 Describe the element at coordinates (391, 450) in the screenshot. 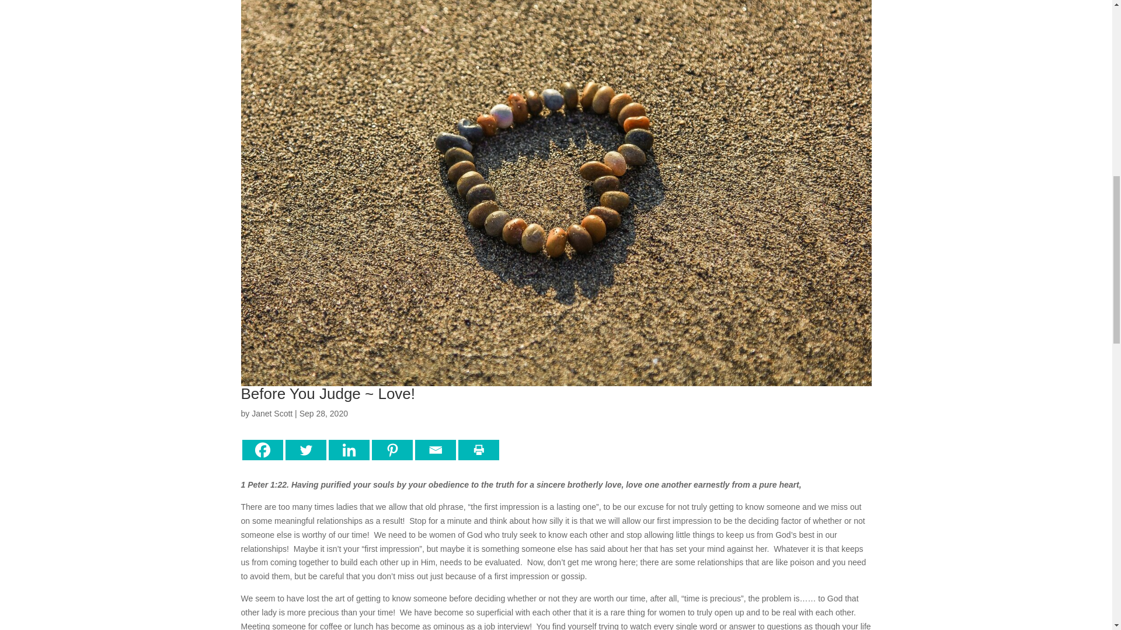

I see `Pinterest` at that location.